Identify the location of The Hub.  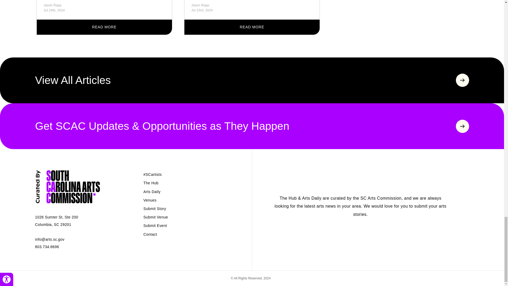
(151, 183).